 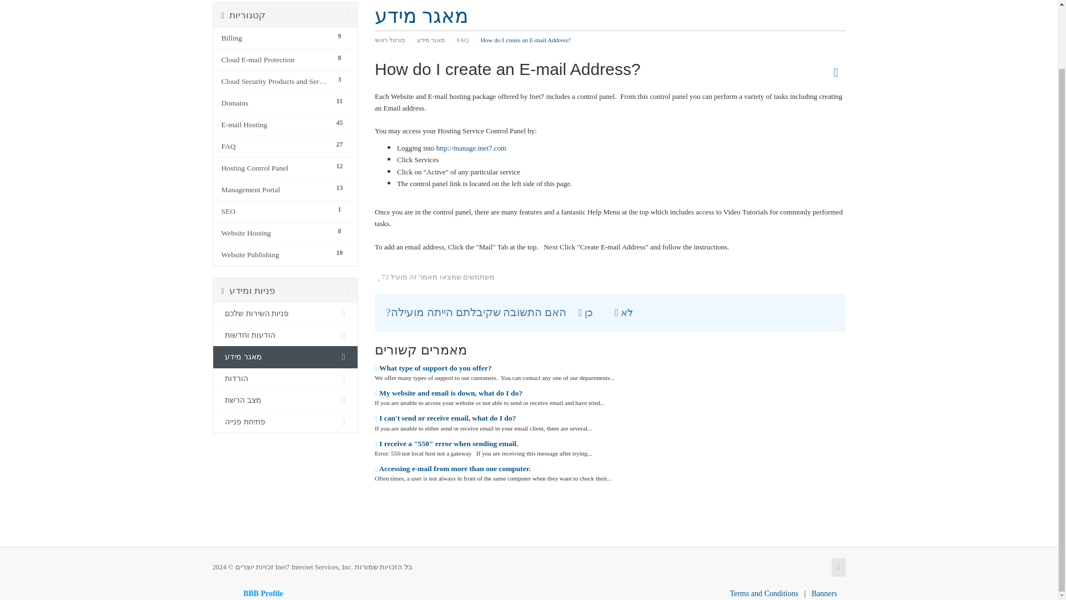 I want to click on Management Portal, so click(x=275, y=190).